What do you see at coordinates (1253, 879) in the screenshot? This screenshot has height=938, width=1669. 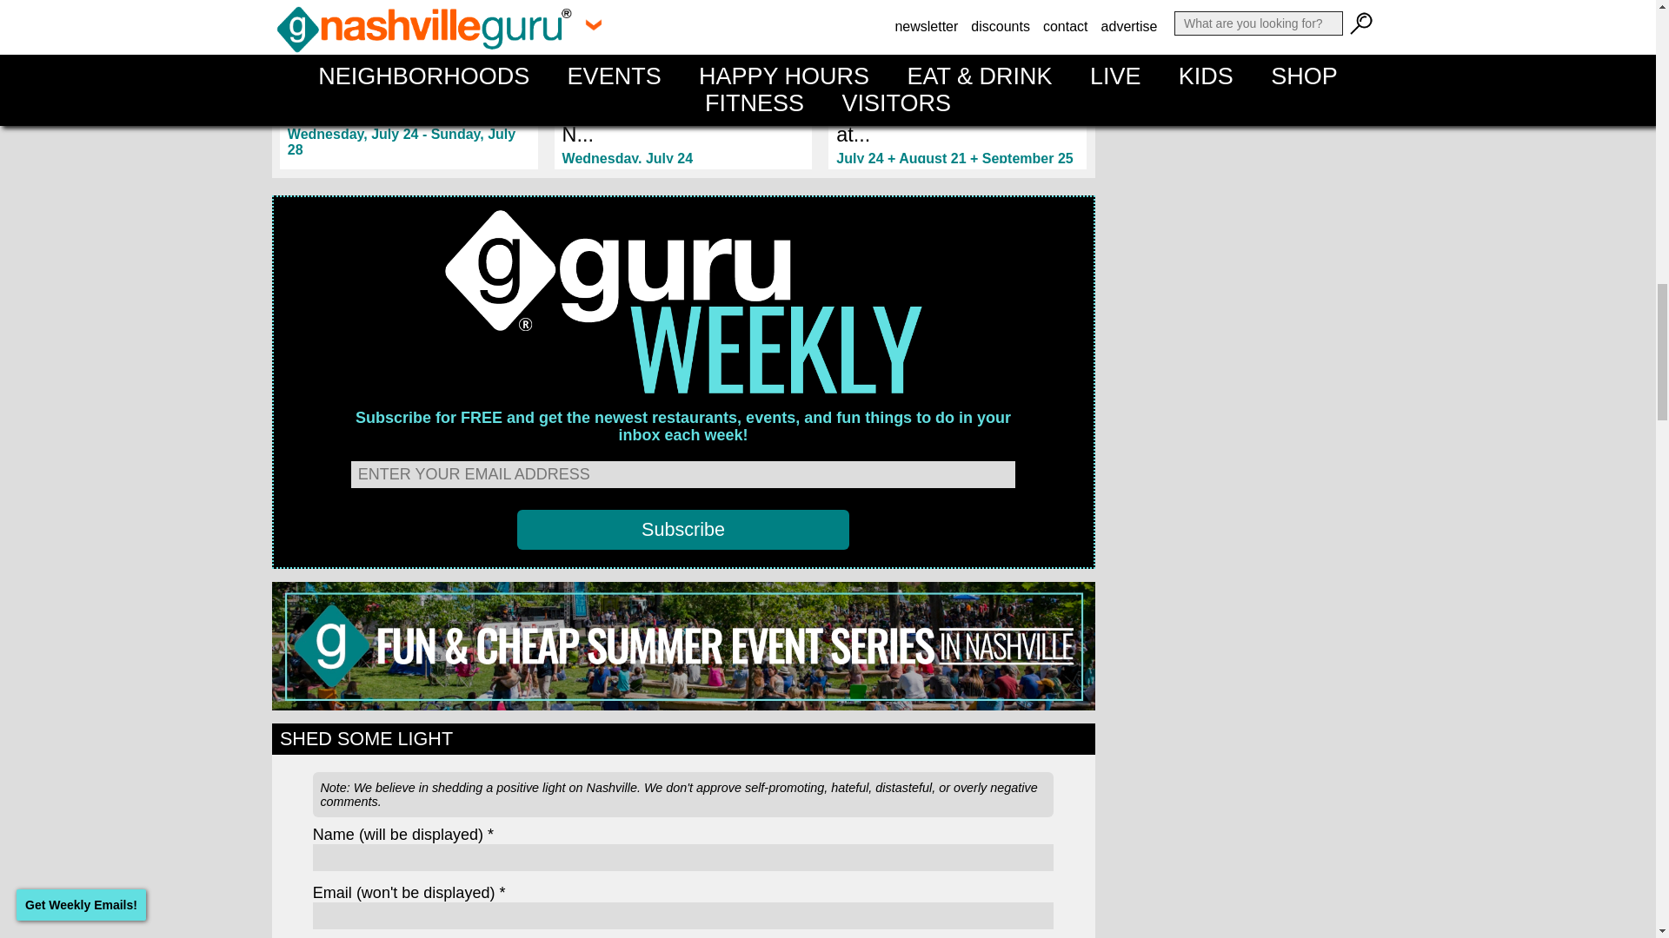 I see `3rd party ad content` at bounding box center [1253, 879].